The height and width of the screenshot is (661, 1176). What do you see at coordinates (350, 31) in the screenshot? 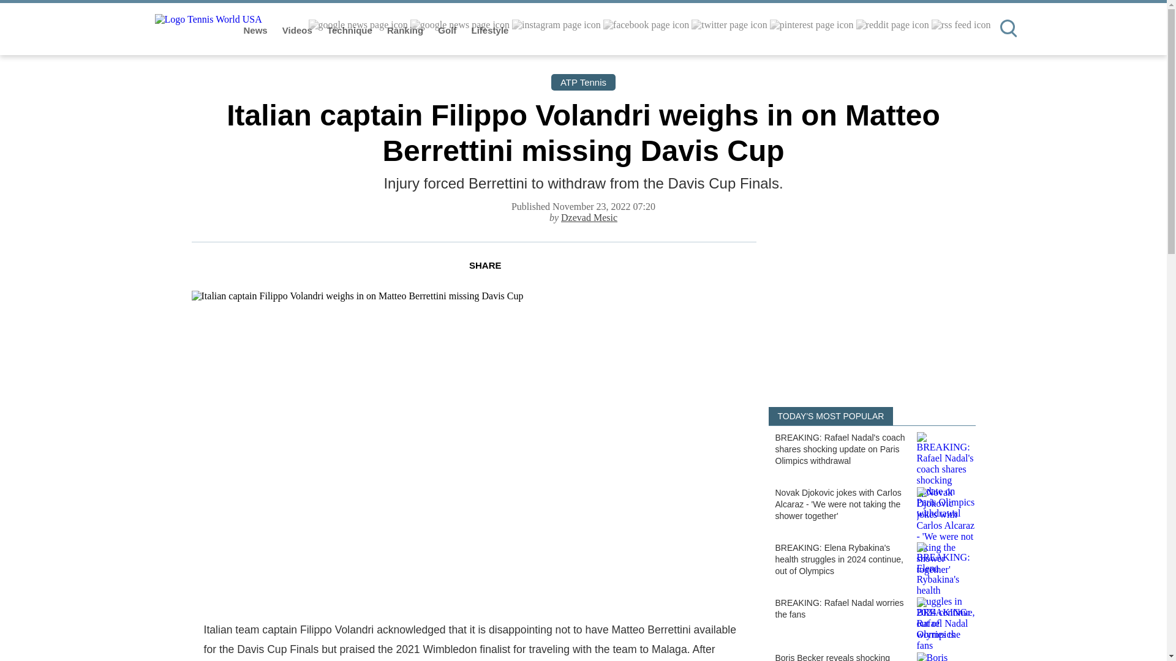
I see `Technique` at bounding box center [350, 31].